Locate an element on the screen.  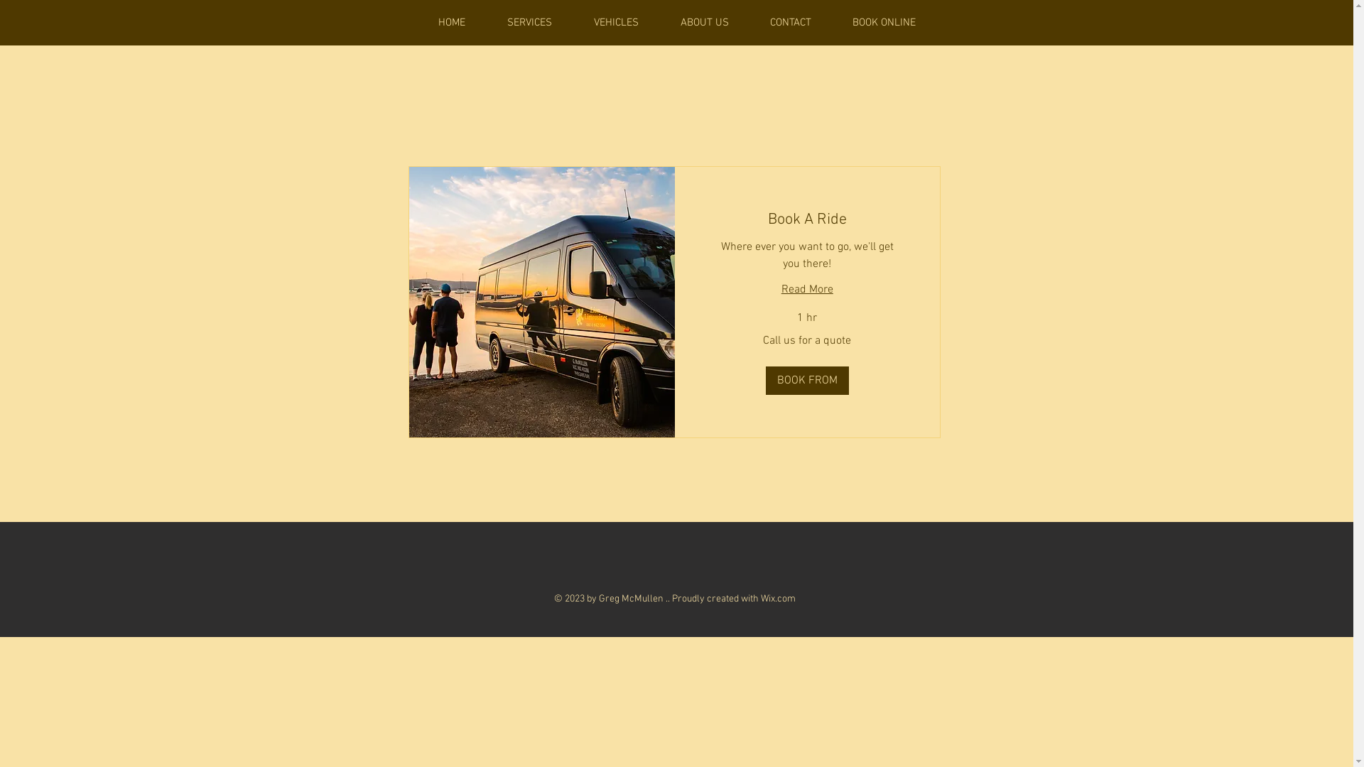
CONTACT is located at coordinates (790, 23).